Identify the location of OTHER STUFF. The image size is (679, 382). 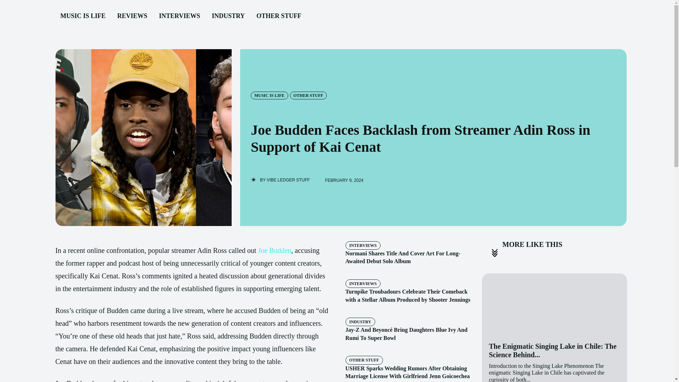
(364, 360).